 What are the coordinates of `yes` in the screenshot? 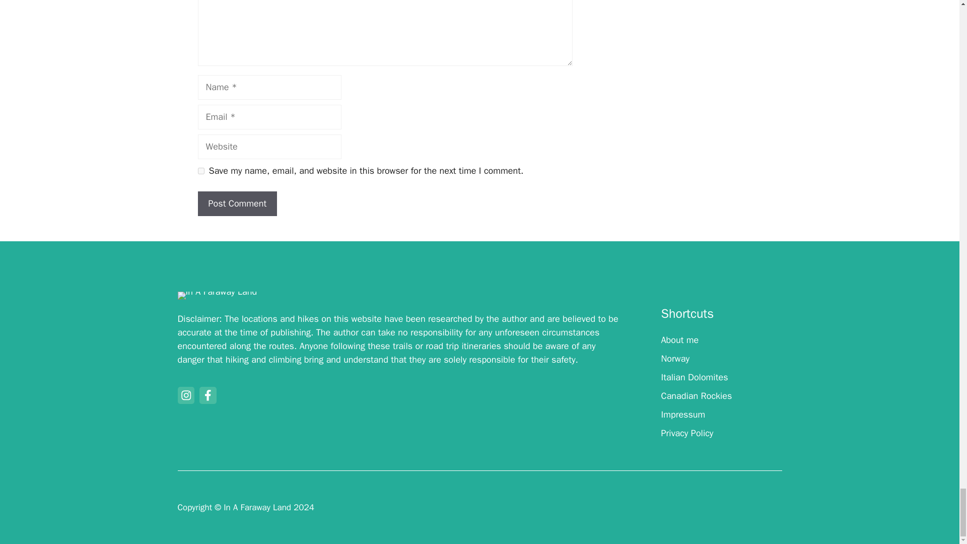 It's located at (200, 170).